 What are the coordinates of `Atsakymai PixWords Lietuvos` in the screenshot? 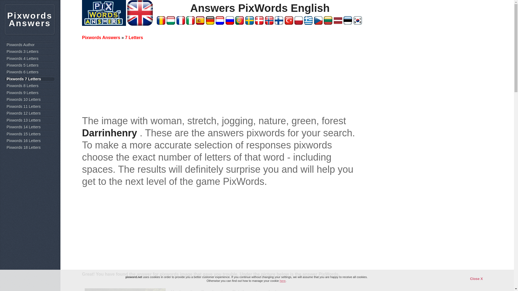 It's located at (328, 23).